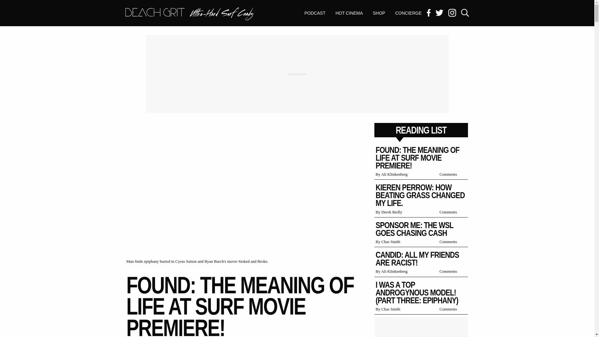 This screenshot has height=337, width=599. What do you see at coordinates (408, 13) in the screenshot?
I see `PODCAST` at bounding box center [408, 13].